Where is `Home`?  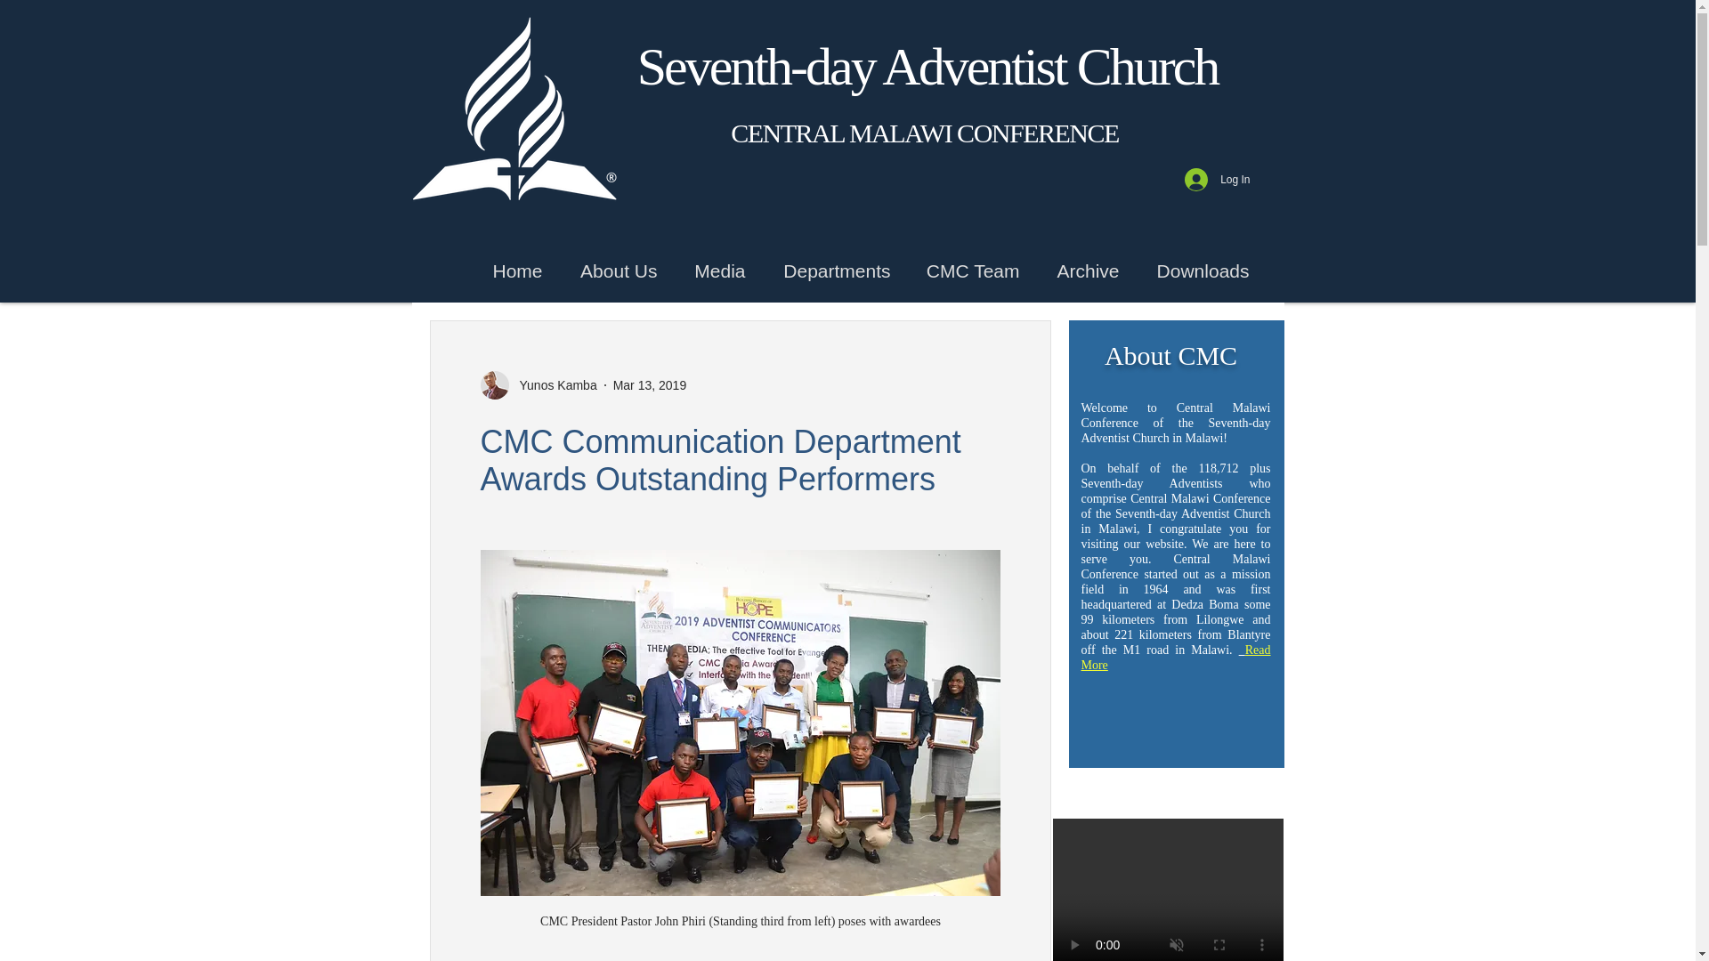 Home is located at coordinates (513, 271).